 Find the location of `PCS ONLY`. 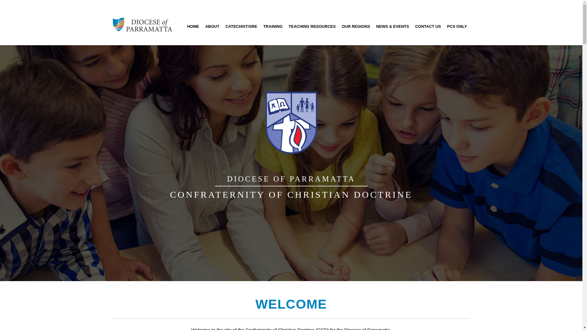

PCS ONLY is located at coordinates (457, 26).